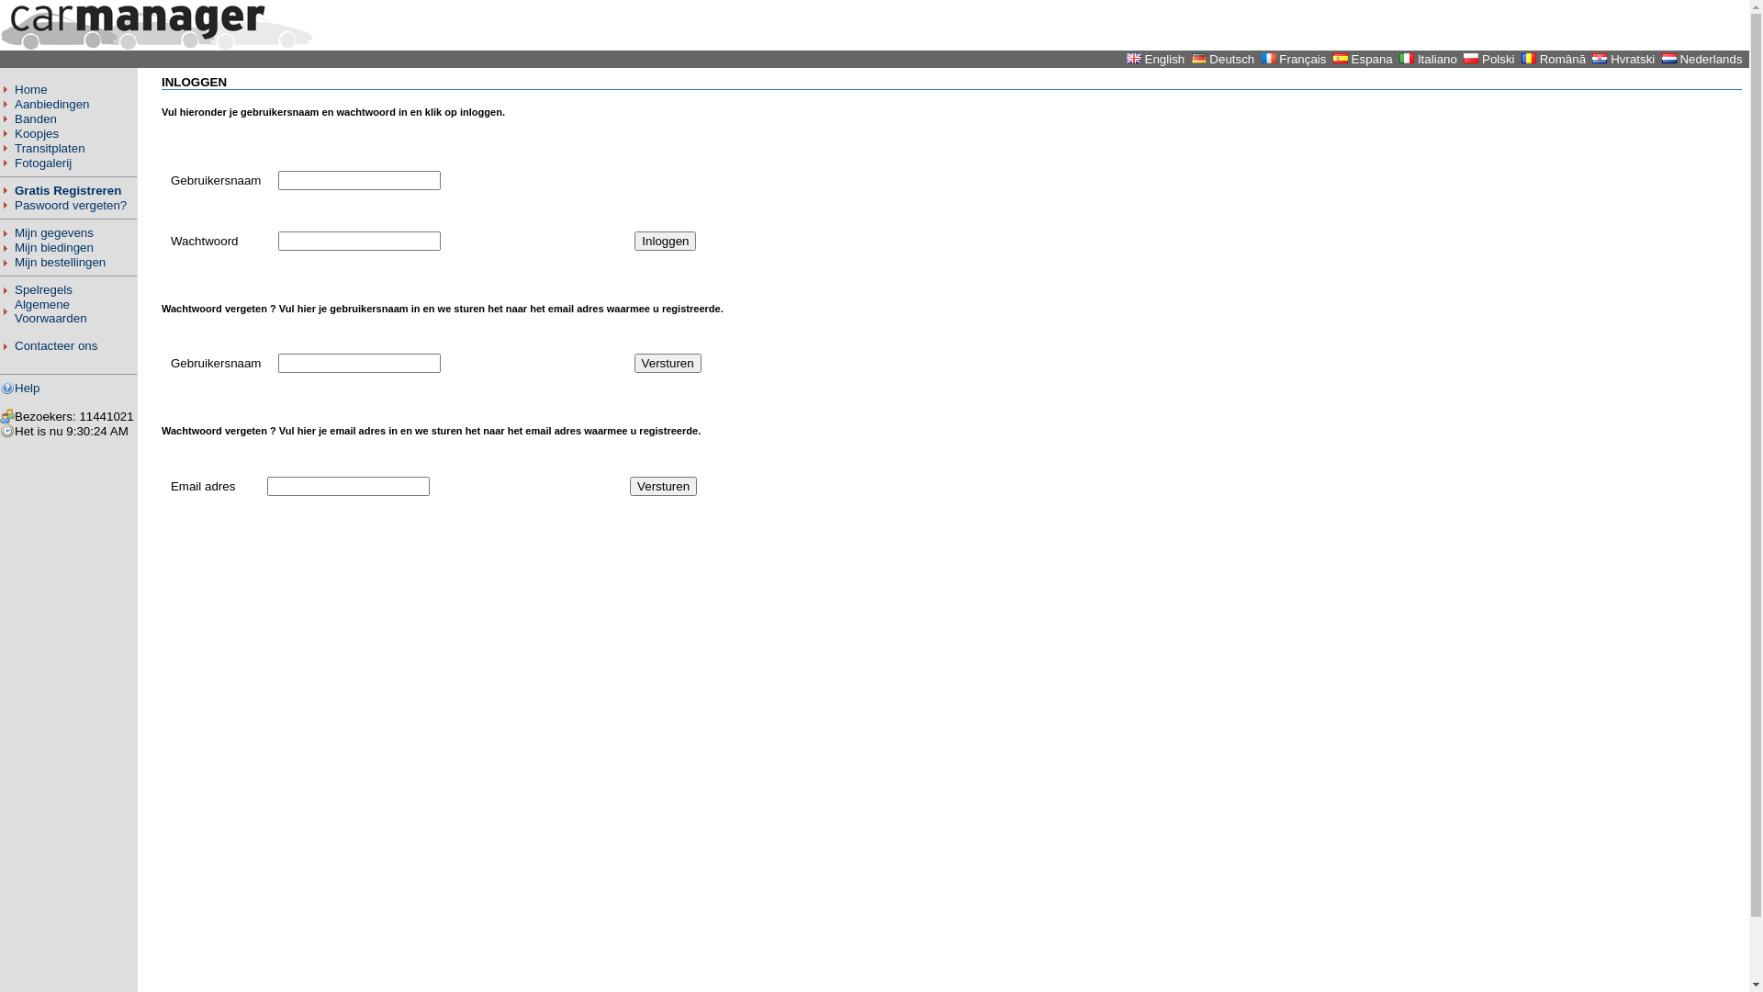 This screenshot has width=1763, height=992. Describe the element at coordinates (1438, 59) in the screenshot. I see `Italiano` at that location.